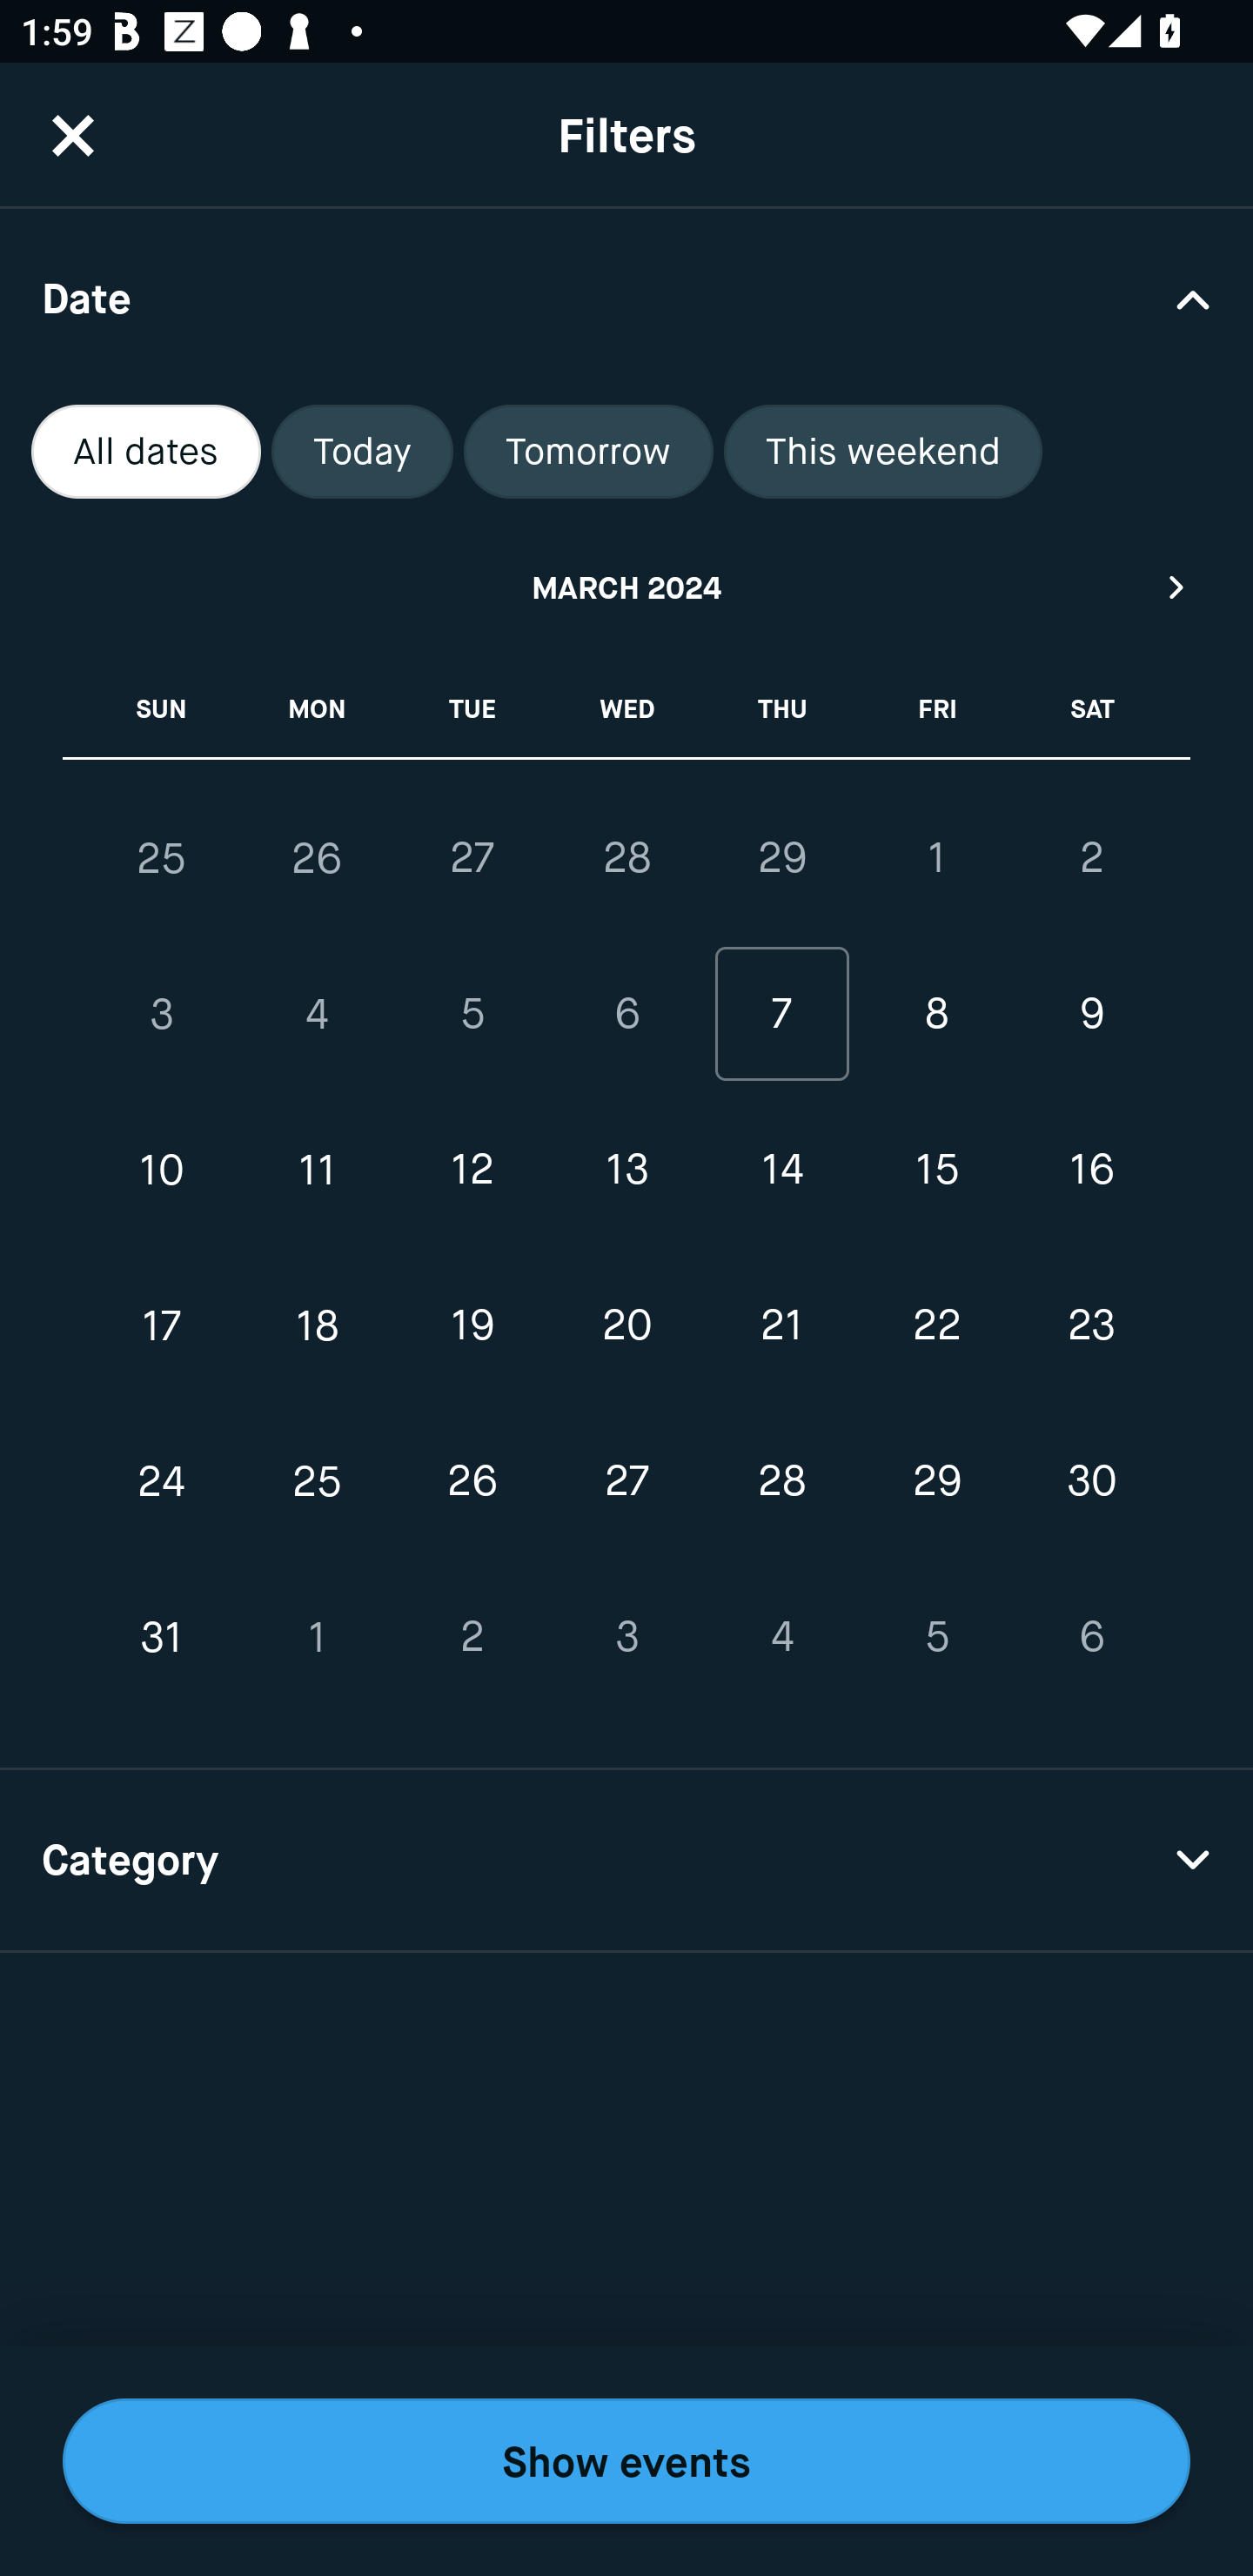 This screenshot has width=1253, height=2576. What do you see at coordinates (781, 1481) in the screenshot?
I see `28` at bounding box center [781, 1481].